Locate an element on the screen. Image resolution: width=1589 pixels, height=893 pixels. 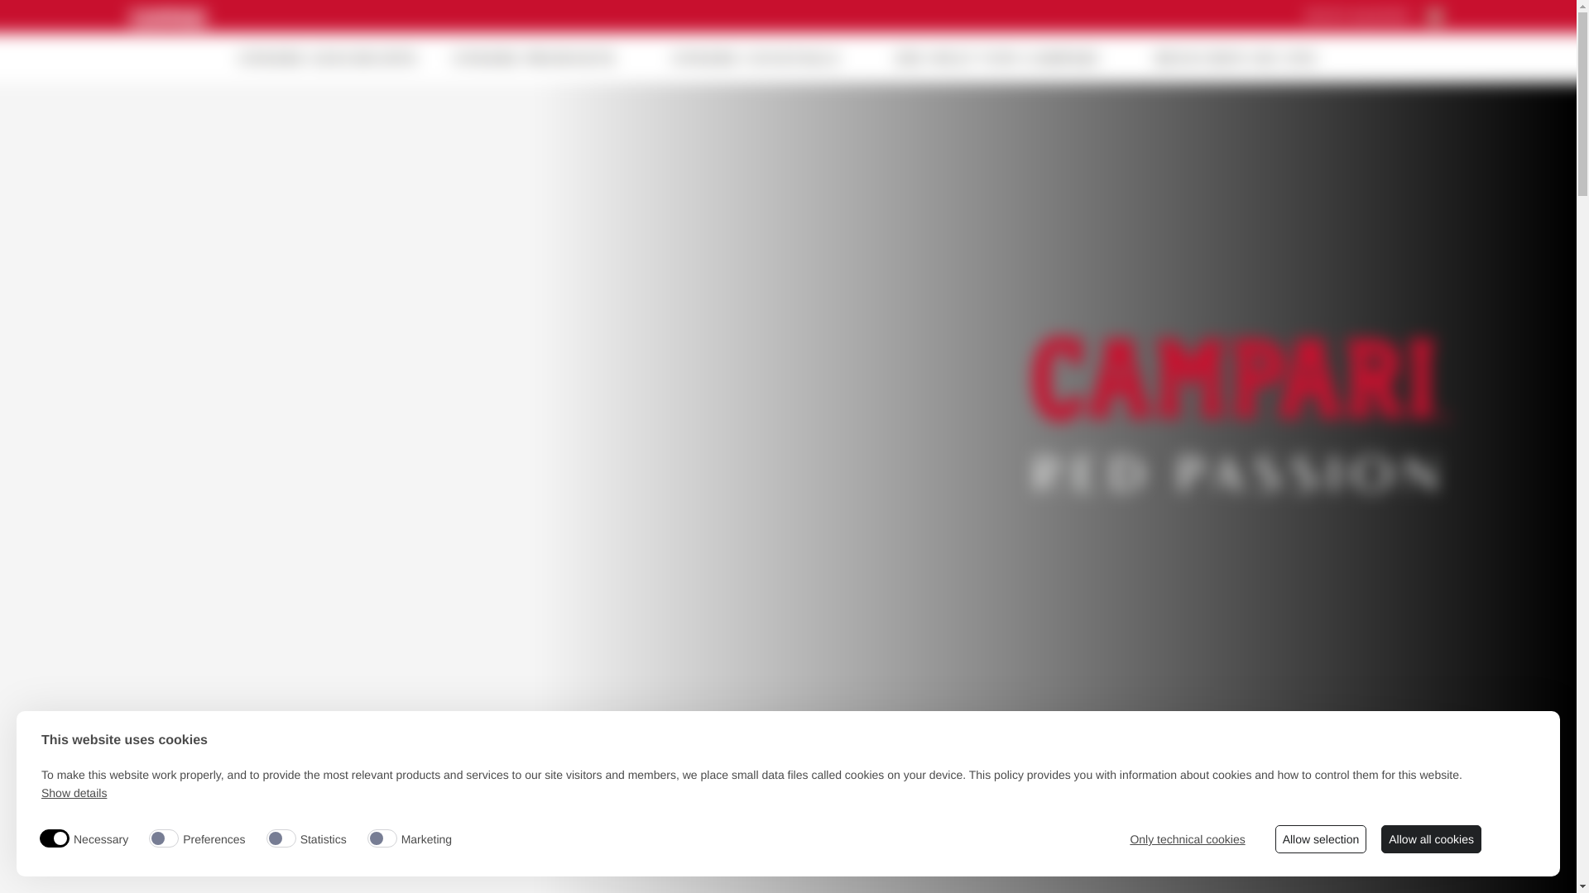
Allow all cookies is located at coordinates (1432, 839).